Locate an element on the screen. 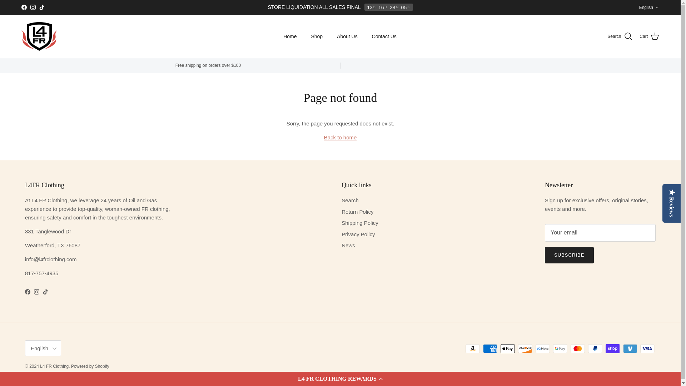 The image size is (686, 386). Shop Pay is located at coordinates (612, 349).